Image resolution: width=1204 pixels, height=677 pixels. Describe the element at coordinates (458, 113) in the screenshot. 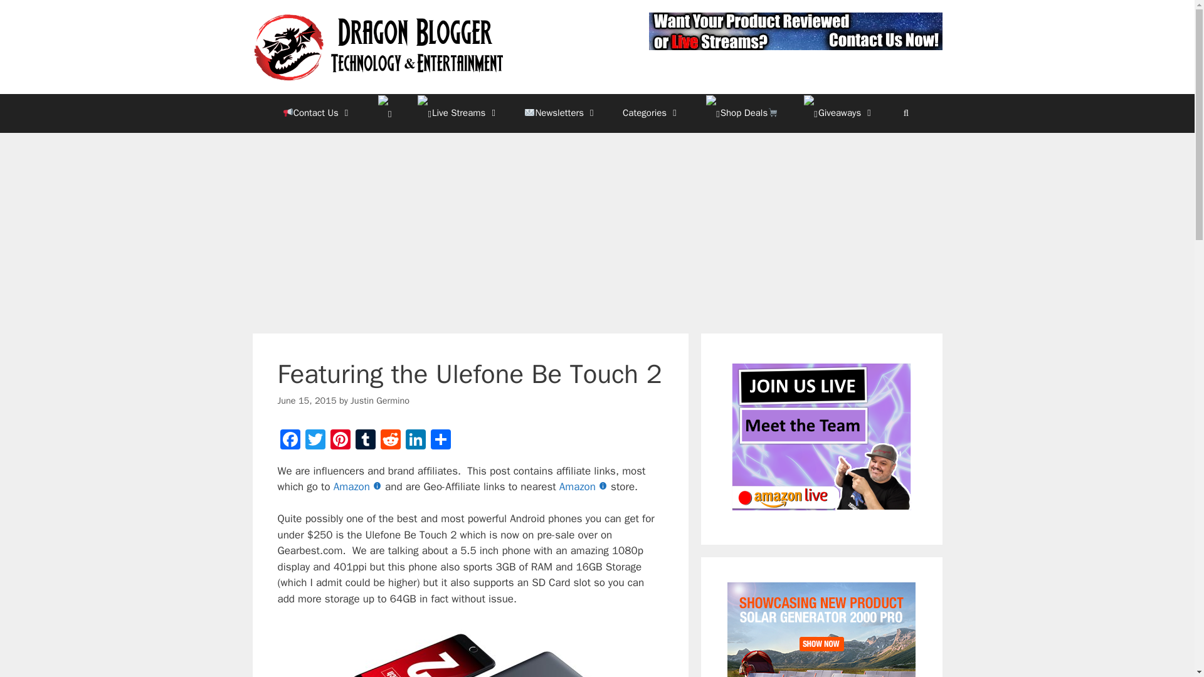

I see `Live Streams` at that location.